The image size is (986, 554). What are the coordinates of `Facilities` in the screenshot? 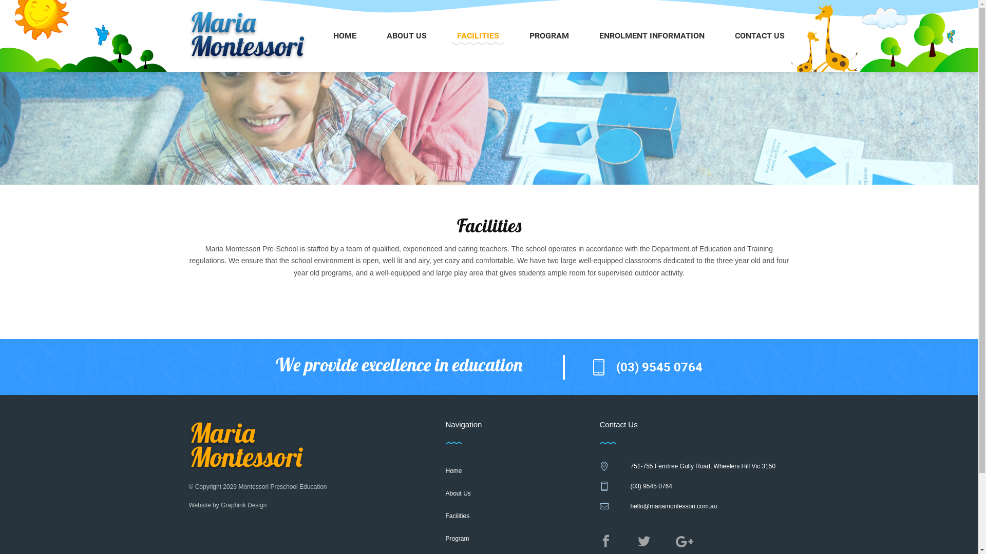 It's located at (489, 516).